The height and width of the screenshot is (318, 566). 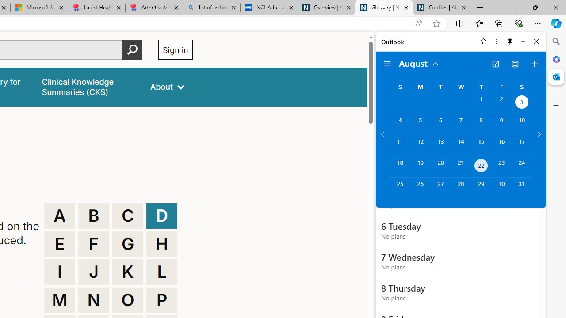 What do you see at coordinates (556, 59) in the screenshot?
I see `Microsoft 365` at bounding box center [556, 59].